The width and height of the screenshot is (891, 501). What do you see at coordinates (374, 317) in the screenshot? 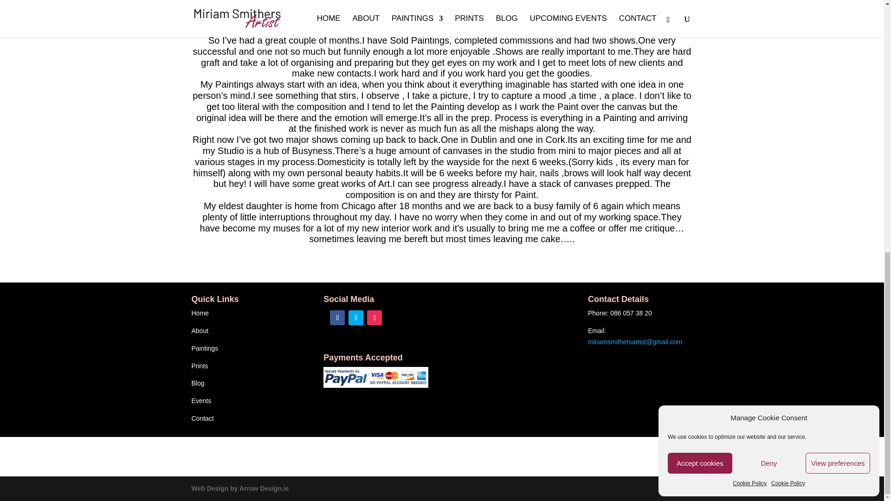
I see `Follow on Instagram` at bounding box center [374, 317].